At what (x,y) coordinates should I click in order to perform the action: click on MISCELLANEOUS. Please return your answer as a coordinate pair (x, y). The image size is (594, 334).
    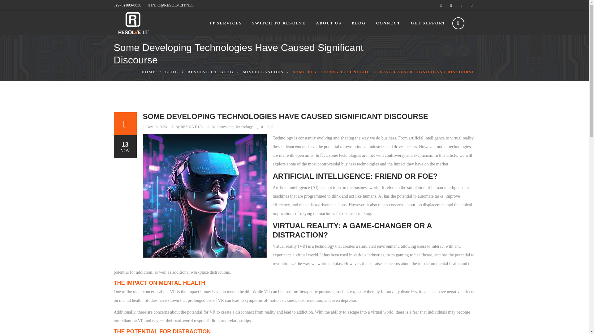
    Looking at the image, I should click on (263, 72).